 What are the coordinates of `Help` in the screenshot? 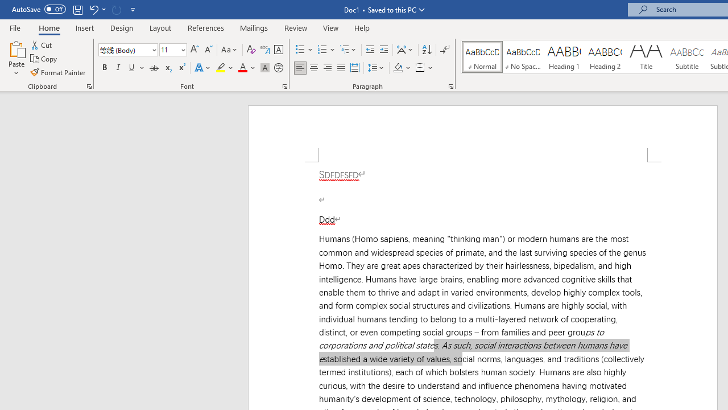 It's located at (362, 27).